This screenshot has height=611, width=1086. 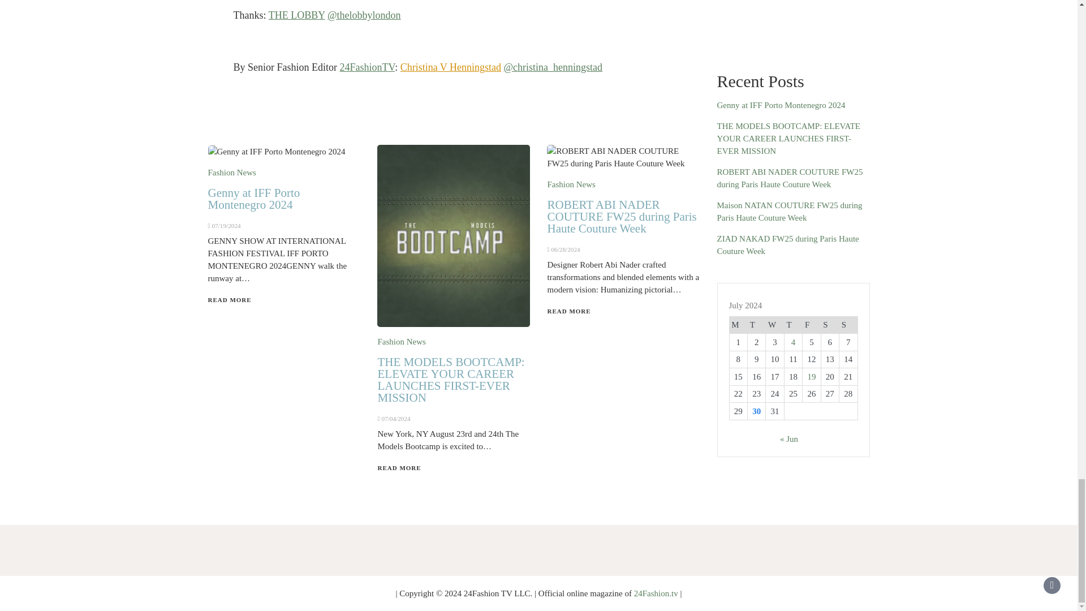 What do you see at coordinates (367, 67) in the screenshot?
I see `24FashionTV` at bounding box center [367, 67].